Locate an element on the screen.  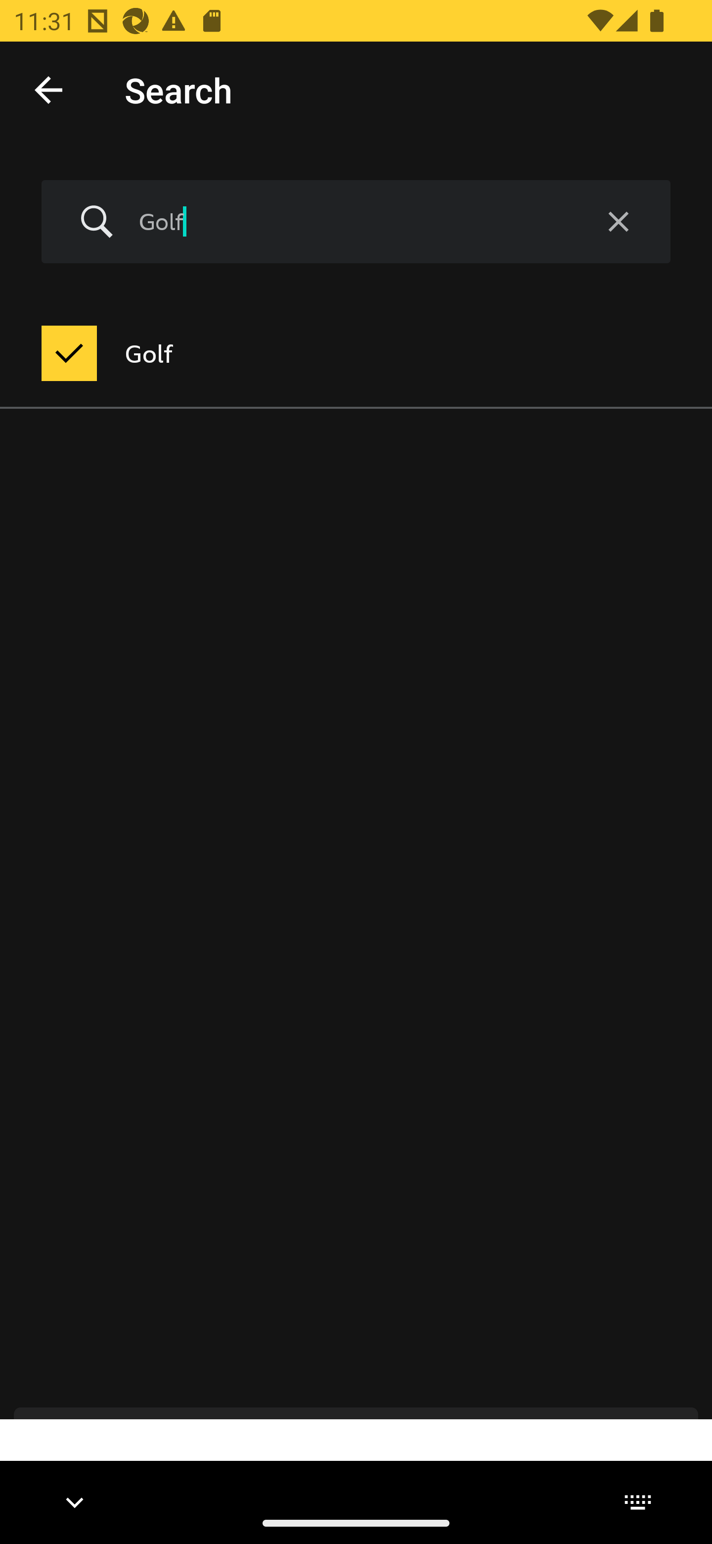
Done is located at coordinates (48, 89).